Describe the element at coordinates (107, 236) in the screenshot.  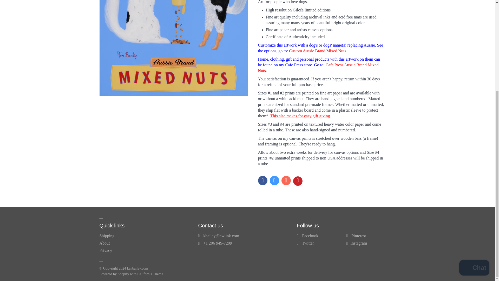
I see `Shipping` at that location.